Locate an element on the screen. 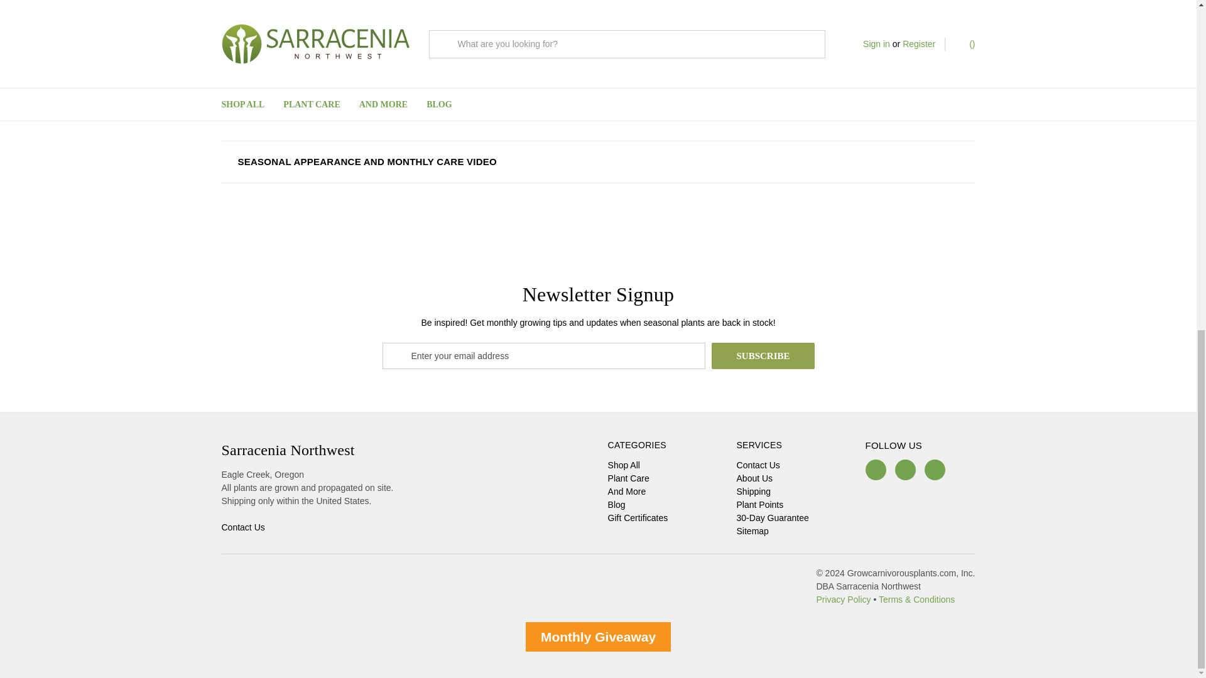  Nepenthes Buttons, mother plant is located at coordinates (399, 59).